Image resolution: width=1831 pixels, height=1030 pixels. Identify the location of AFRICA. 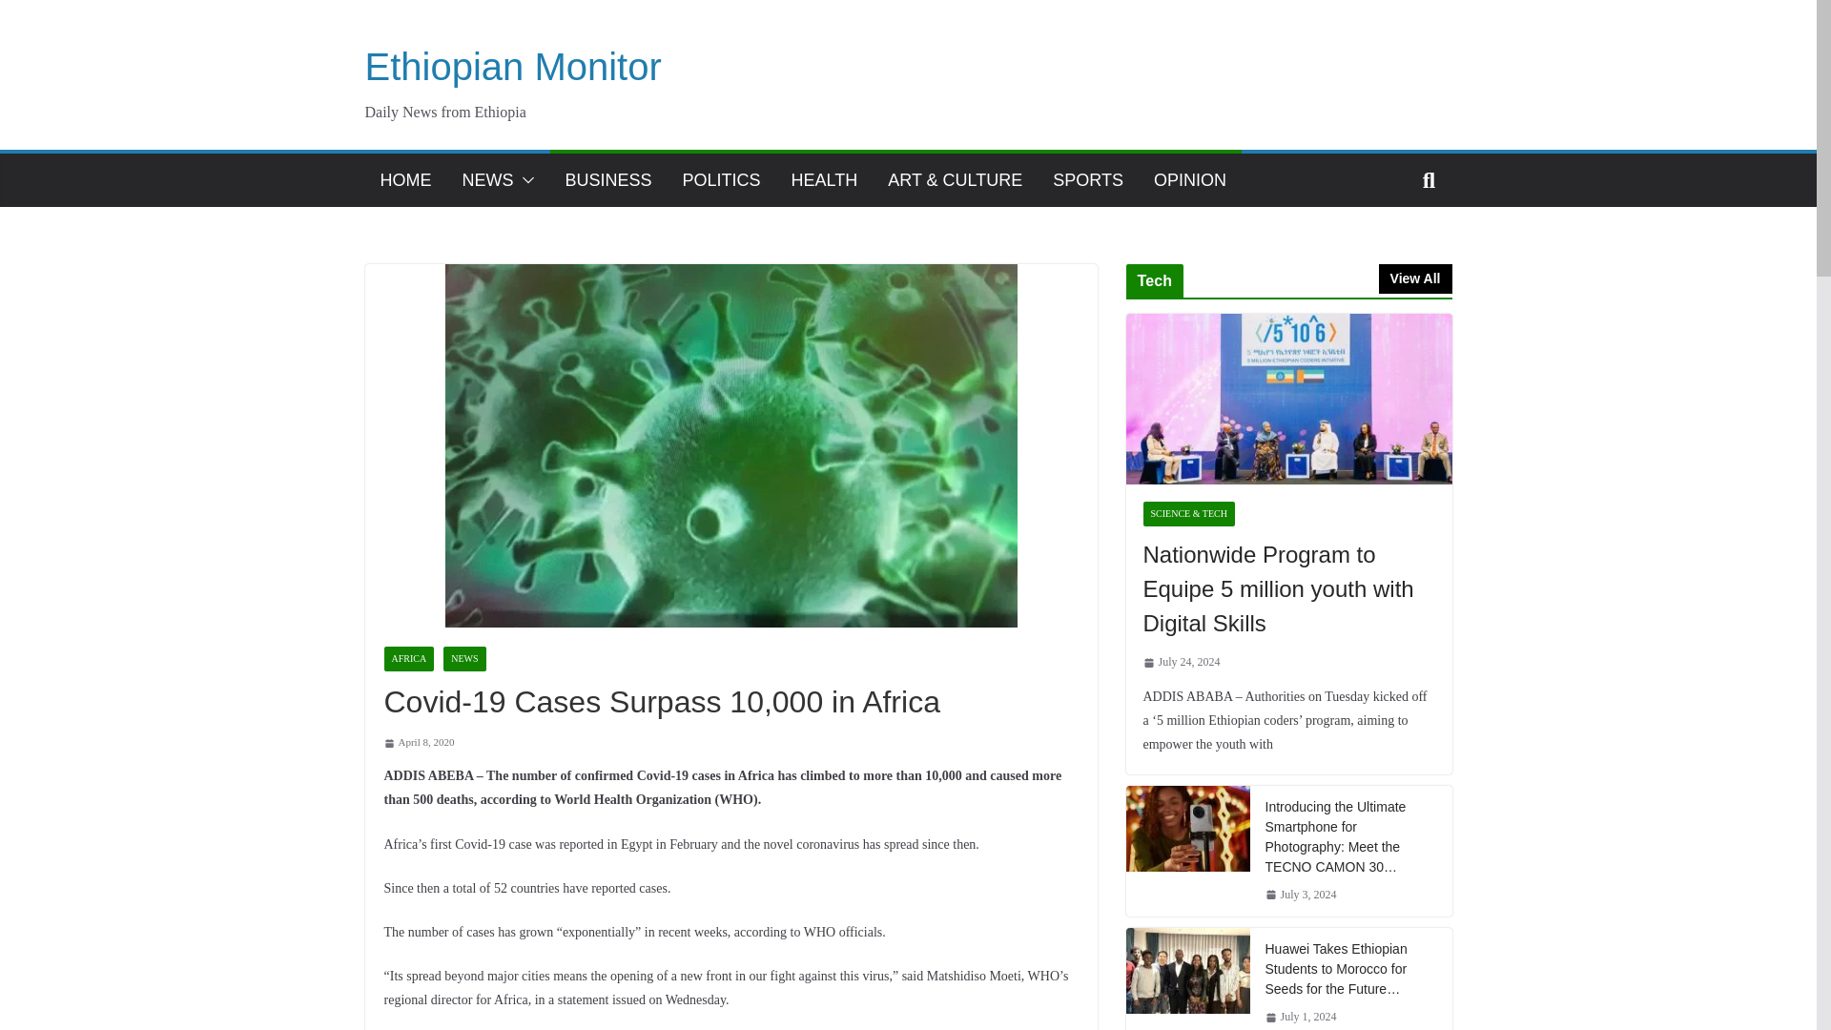
(408, 659).